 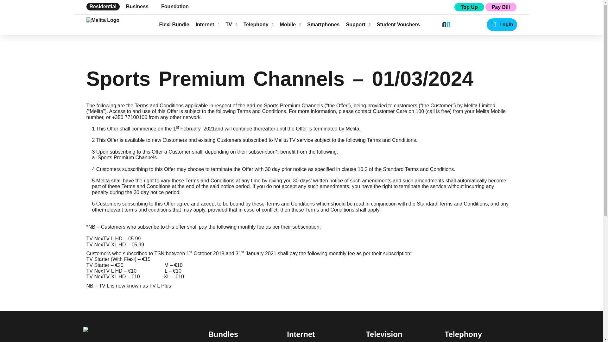 I want to click on Smartphones, so click(x=323, y=25).